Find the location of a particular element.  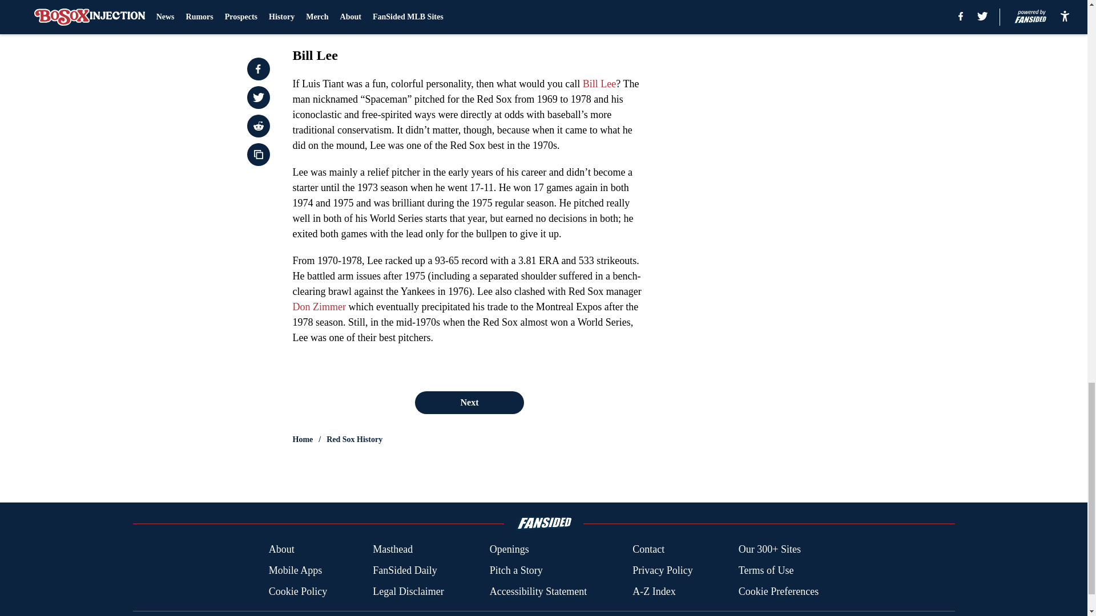

FanSided Daily is located at coordinates (405, 570).